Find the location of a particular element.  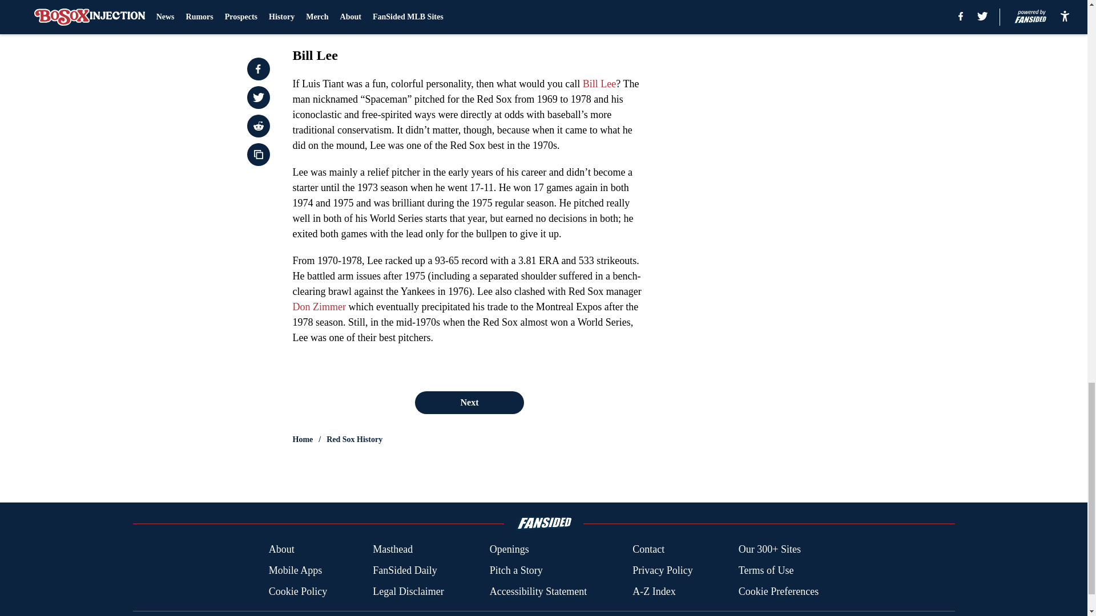

FanSided Daily is located at coordinates (405, 570).